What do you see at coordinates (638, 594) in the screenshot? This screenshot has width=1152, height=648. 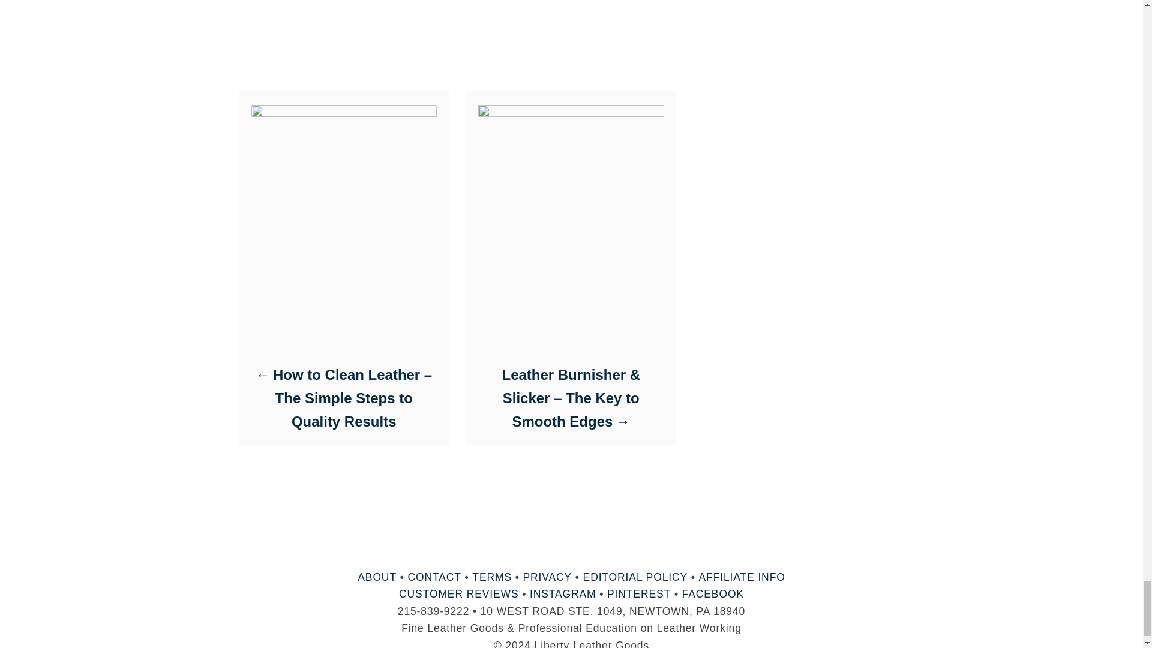 I see `PINTEREST` at bounding box center [638, 594].